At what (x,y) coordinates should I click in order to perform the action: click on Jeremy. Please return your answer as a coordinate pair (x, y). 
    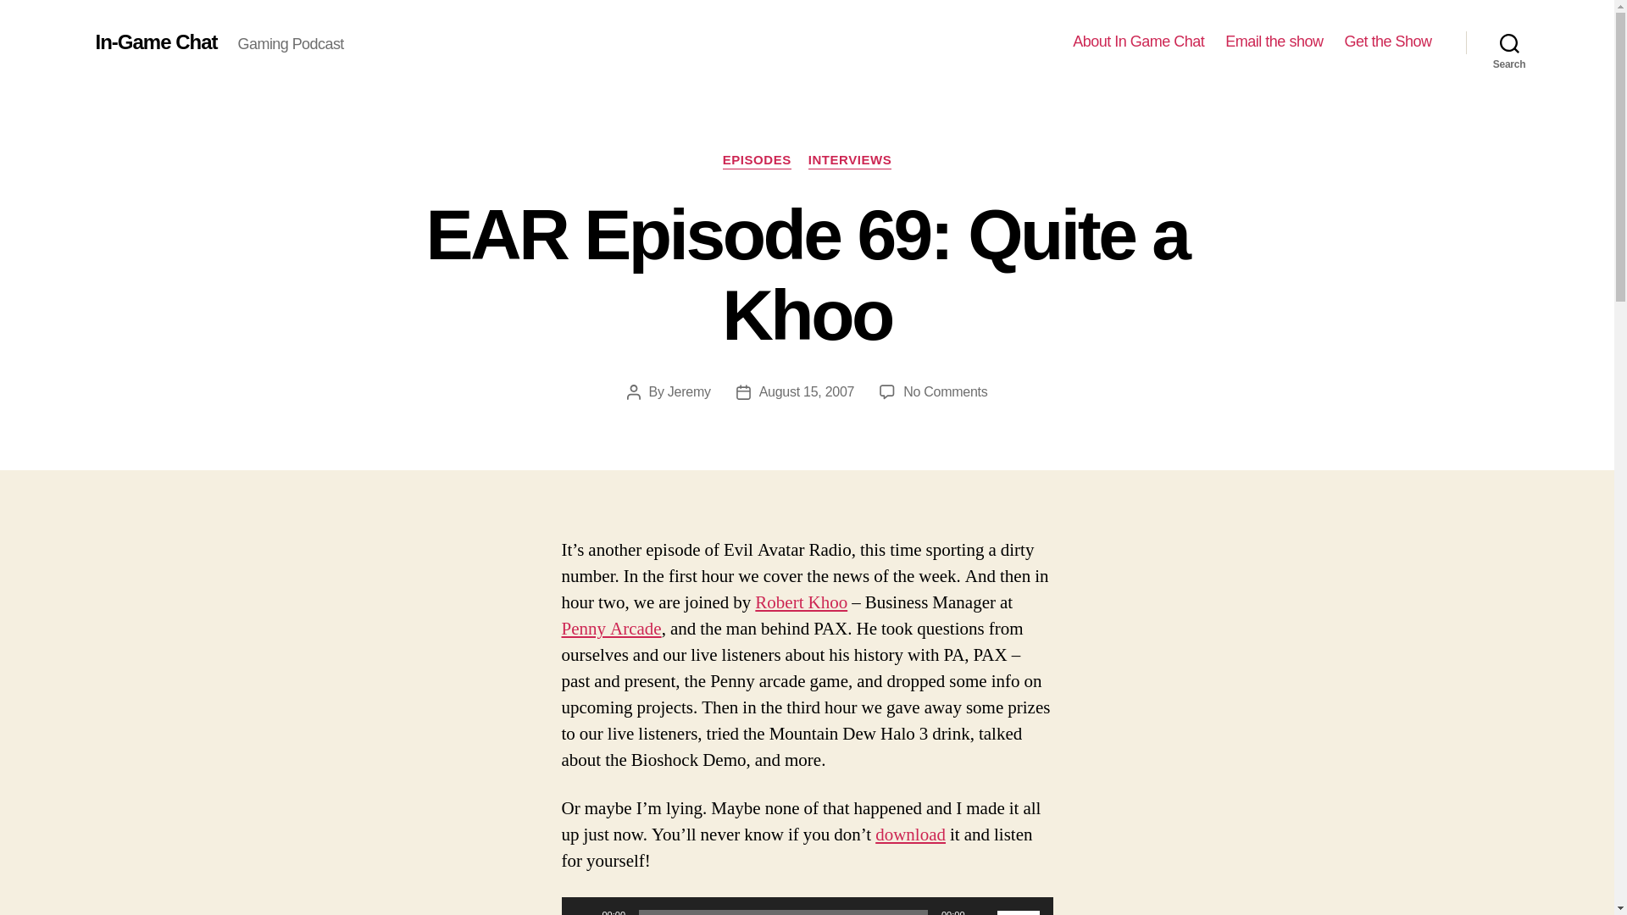
    Looking at the image, I should click on (807, 391).